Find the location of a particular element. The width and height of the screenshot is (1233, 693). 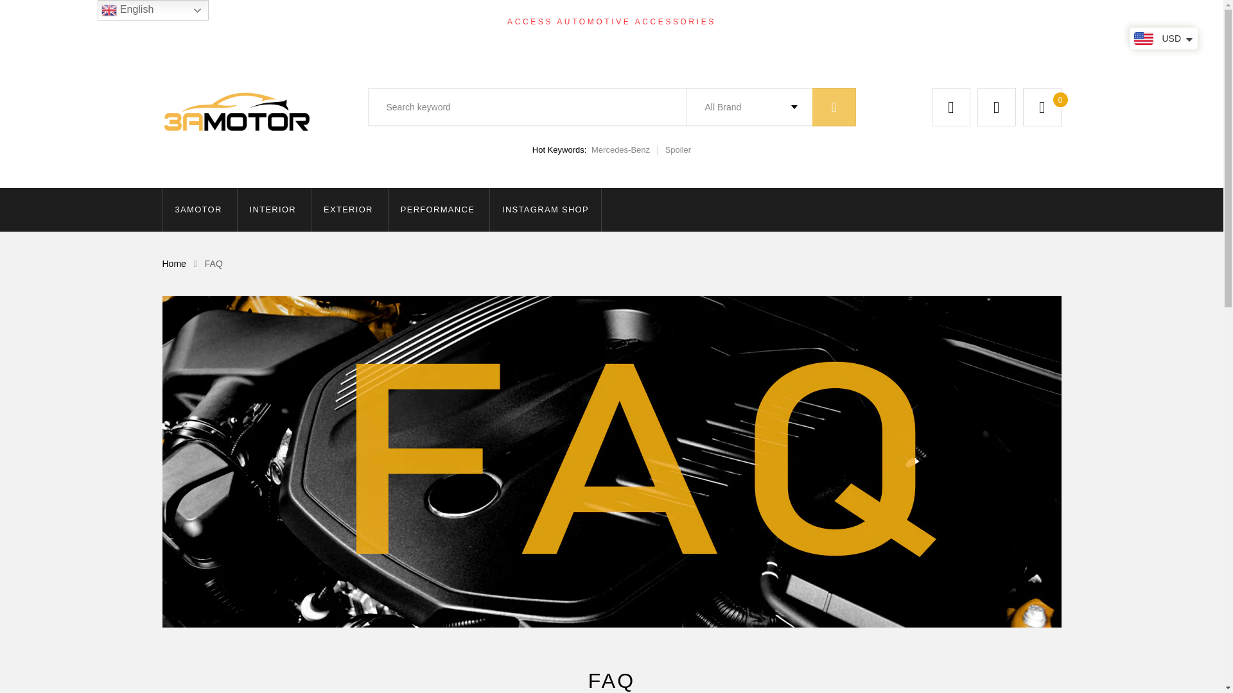

Back to the frontpage is located at coordinates (173, 263).